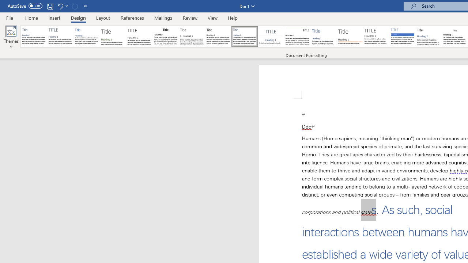 Image resolution: width=468 pixels, height=263 pixels. I want to click on Casual, so click(245, 37).